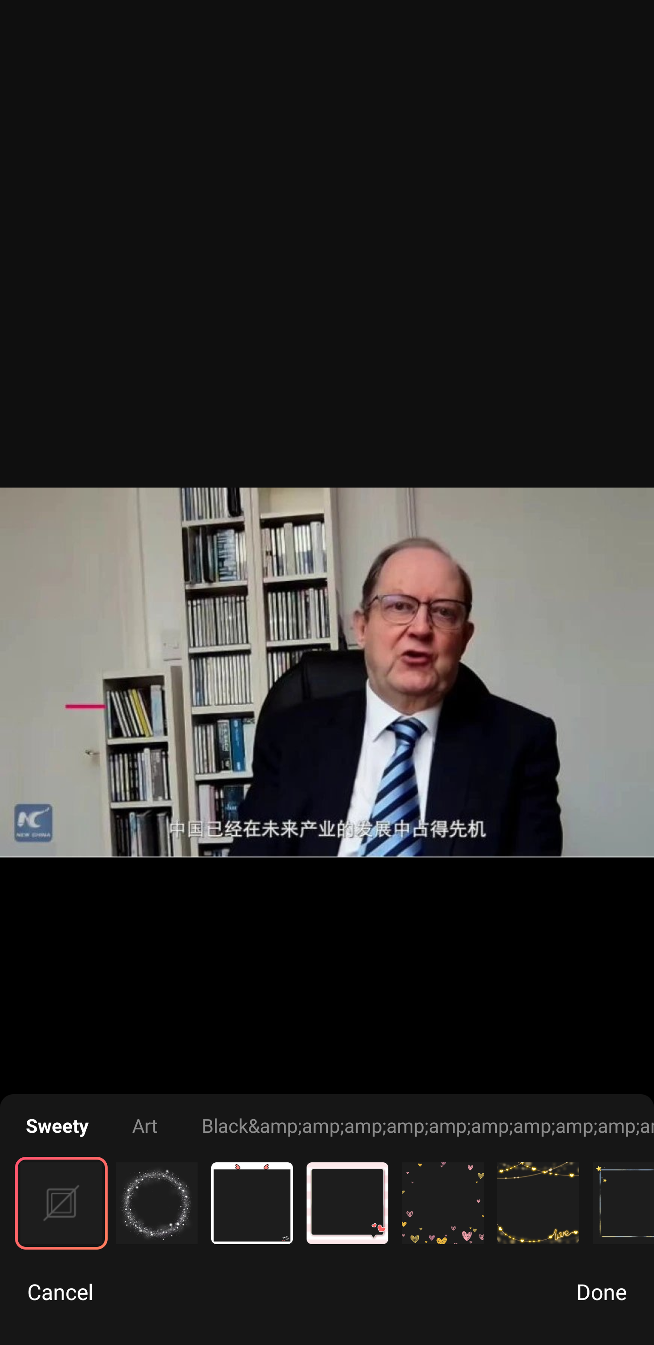 Image resolution: width=654 pixels, height=1345 pixels. What do you see at coordinates (57, 1126) in the screenshot?
I see `Sweety` at bounding box center [57, 1126].